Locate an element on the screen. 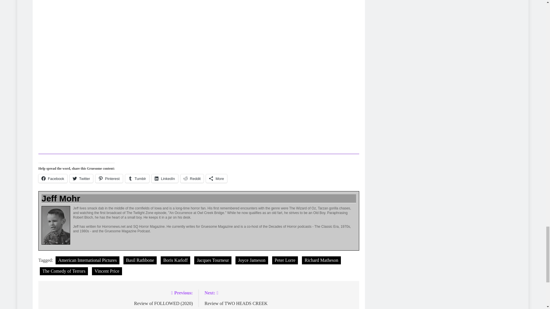  Click to share on LinkedIn is located at coordinates (165, 179).